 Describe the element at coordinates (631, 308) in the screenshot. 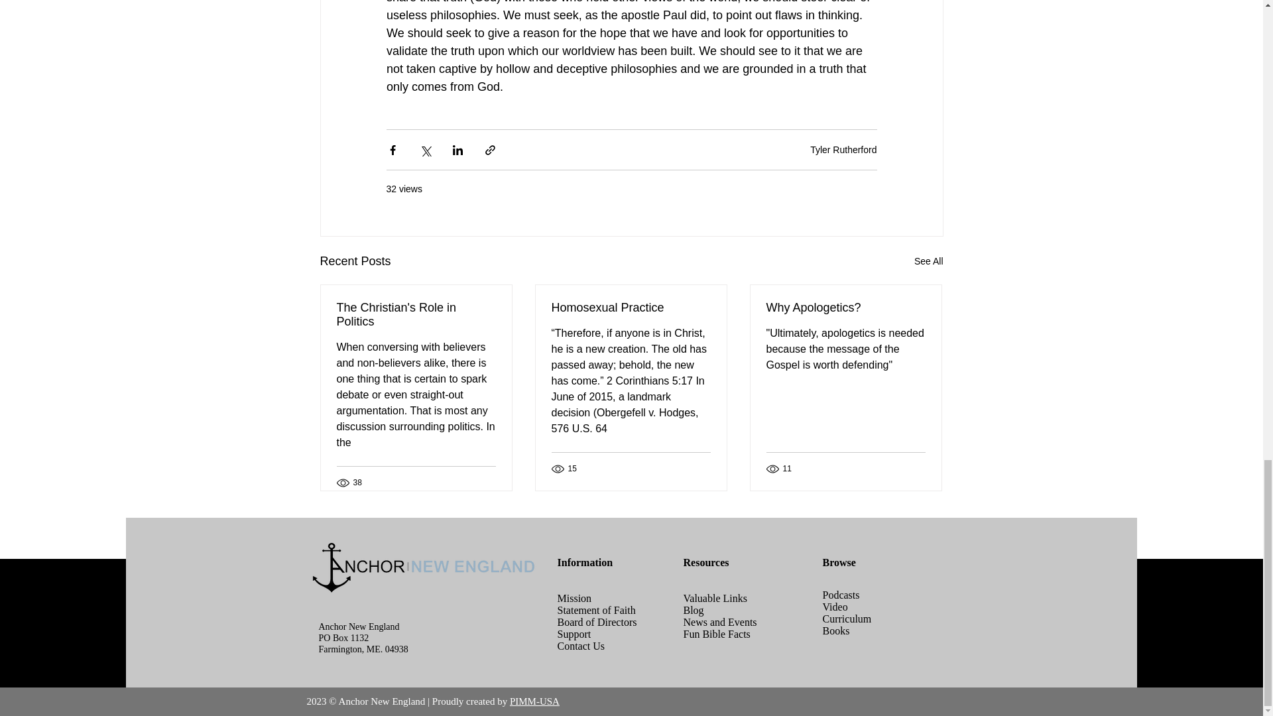

I see `Homosexual Practice` at that location.